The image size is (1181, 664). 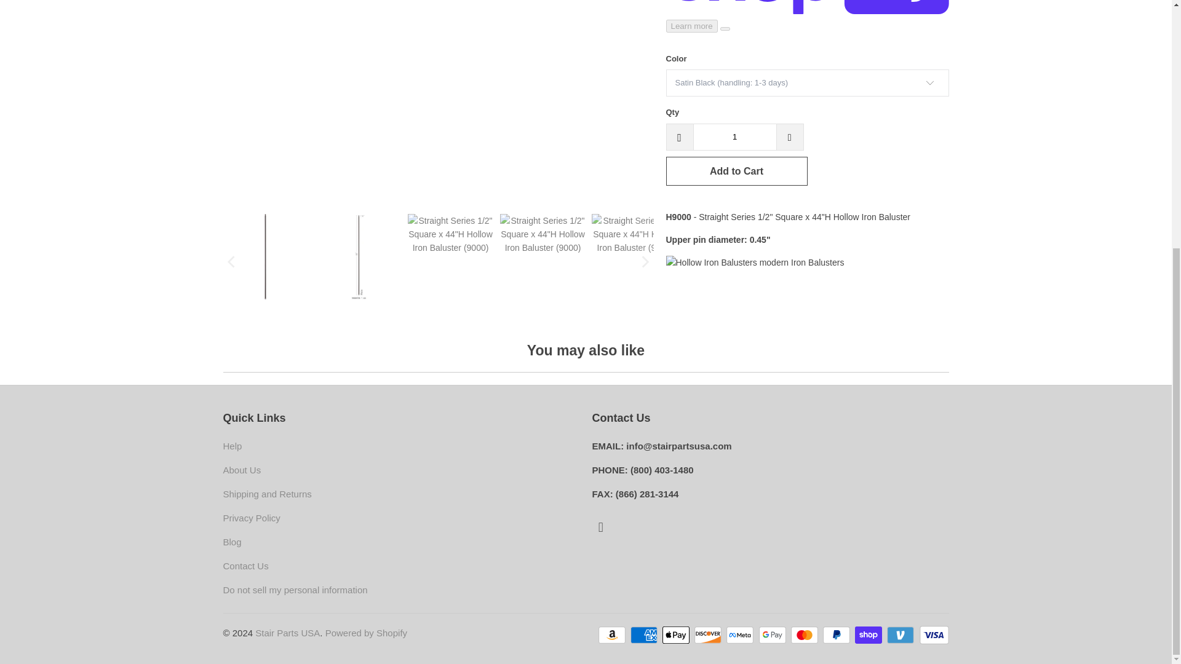 I want to click on Shop Pay, so click(x=870, y=634).